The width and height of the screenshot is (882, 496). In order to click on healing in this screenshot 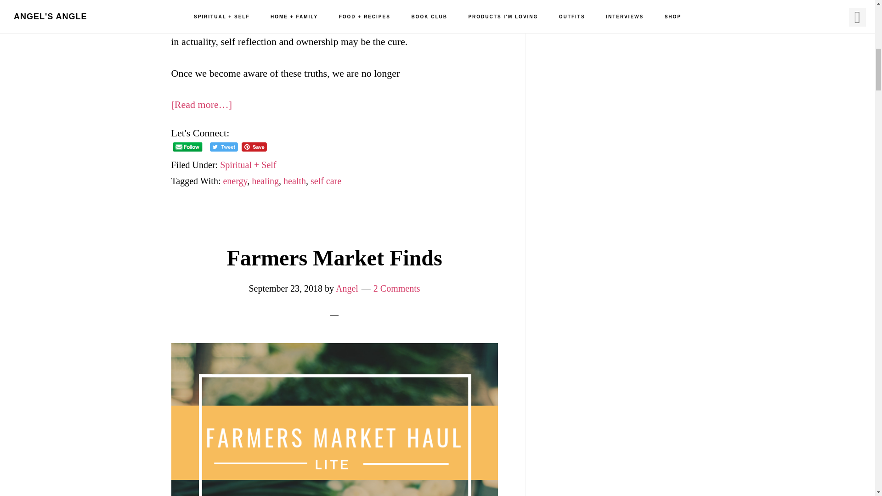, I will do `click(265, 181)`.